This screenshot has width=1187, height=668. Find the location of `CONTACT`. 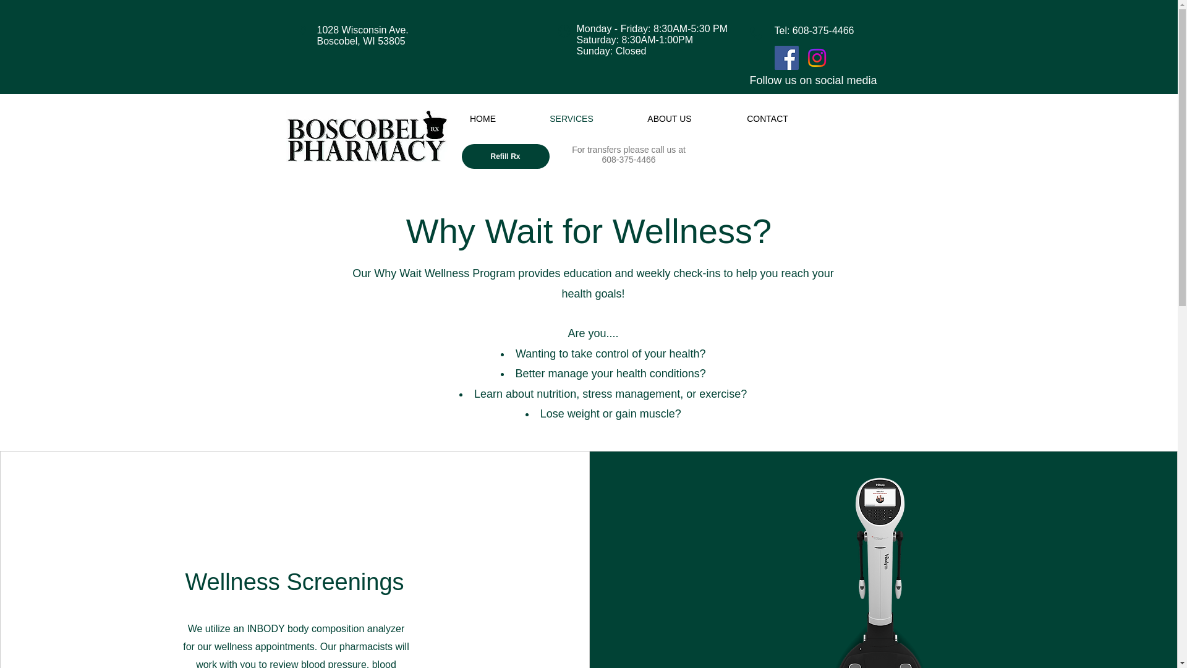

CONTACT is located at coordinates (768, 119).